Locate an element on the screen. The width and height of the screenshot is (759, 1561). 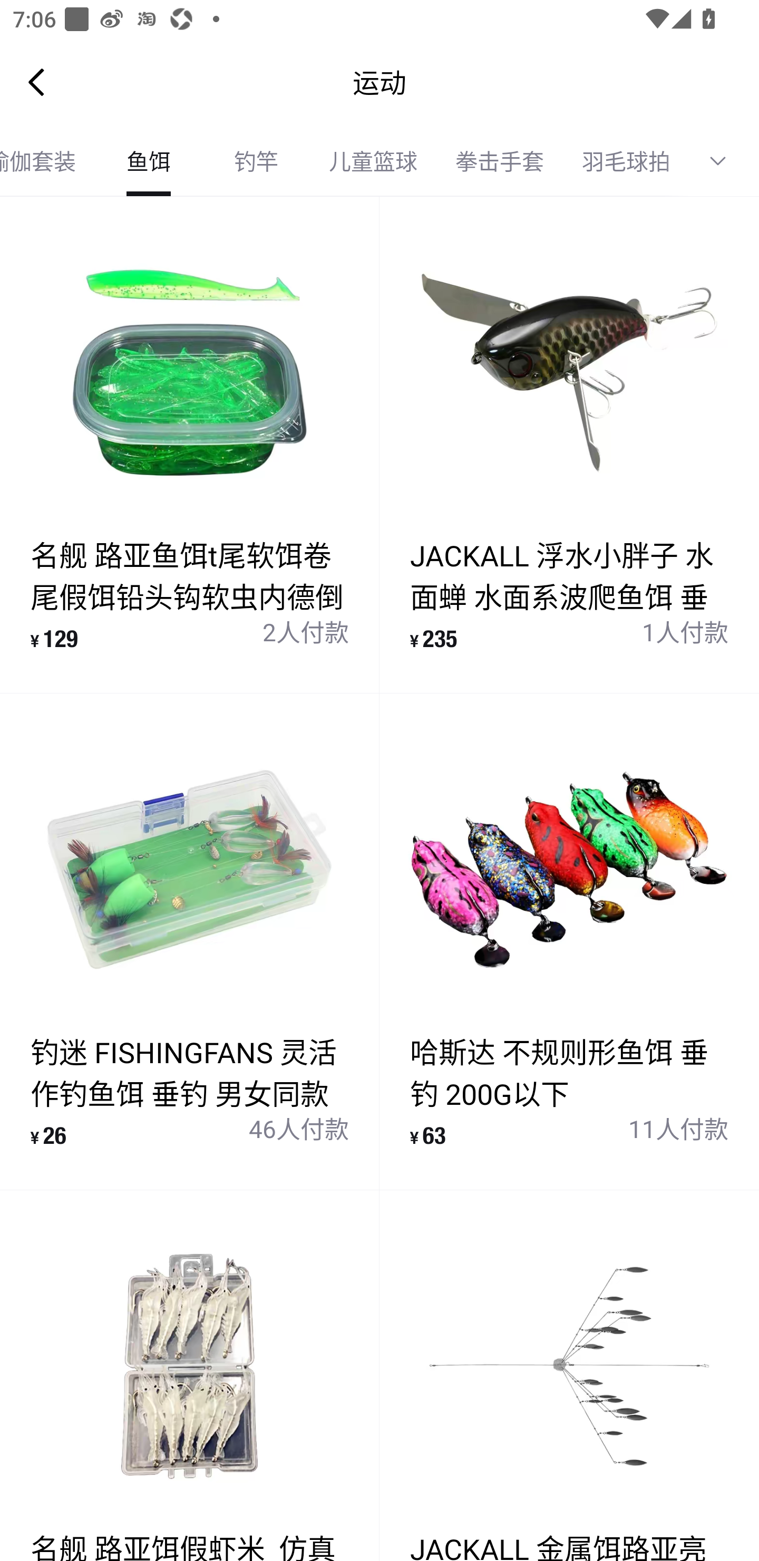
羽毛球拍 is located at coordinates (626, 161).